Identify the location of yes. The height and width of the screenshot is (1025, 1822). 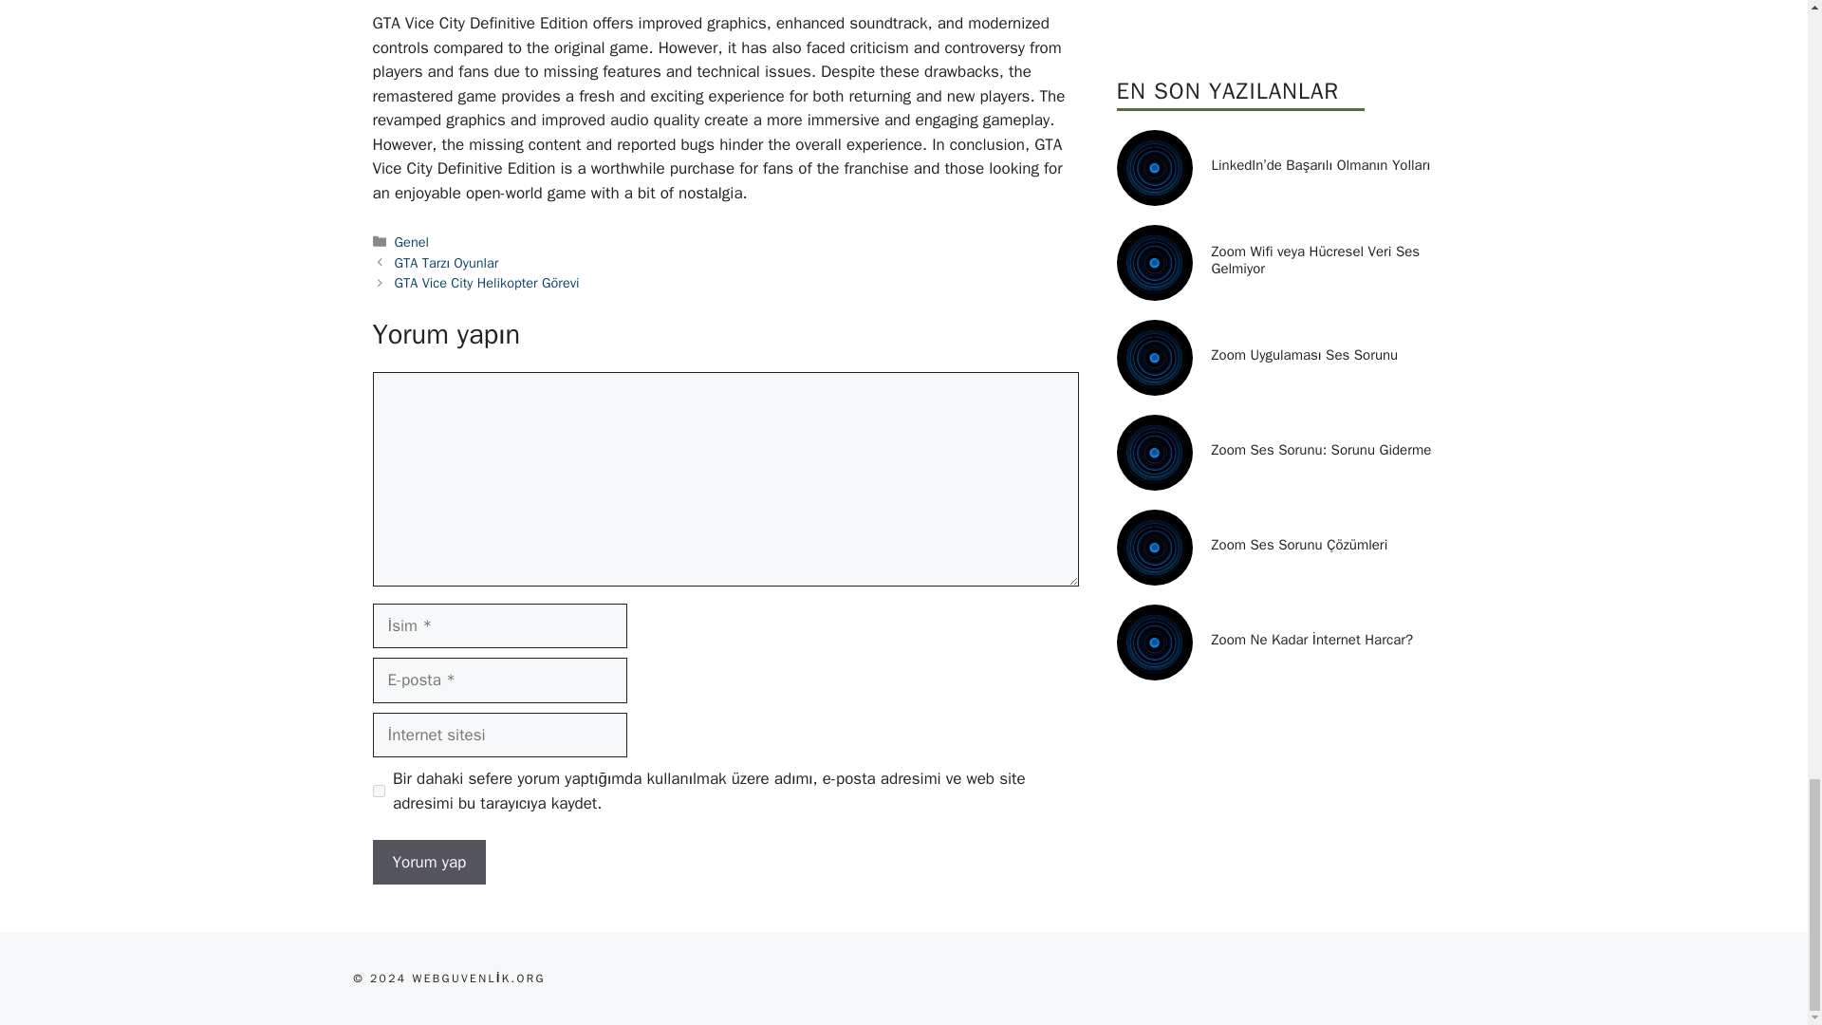
(378, 792).